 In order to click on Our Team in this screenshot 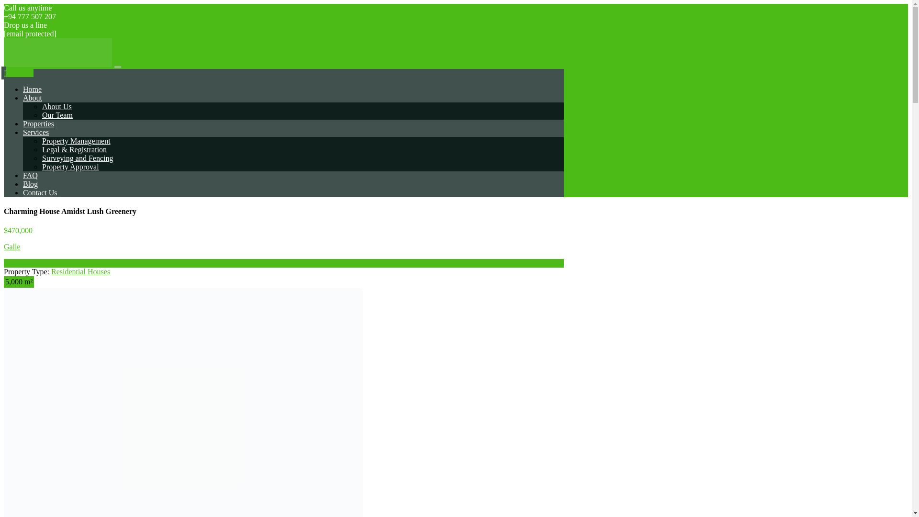, I will do `click(57, 115)`.